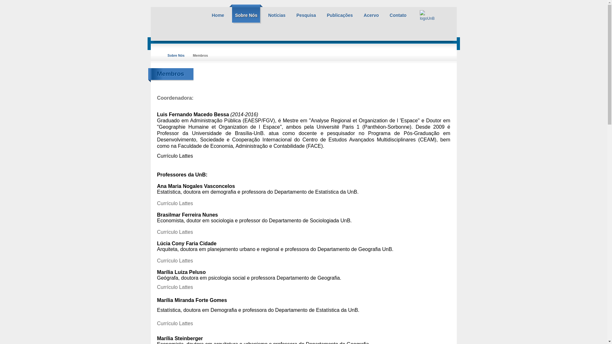  I want to click on Home, so click(218, 14).